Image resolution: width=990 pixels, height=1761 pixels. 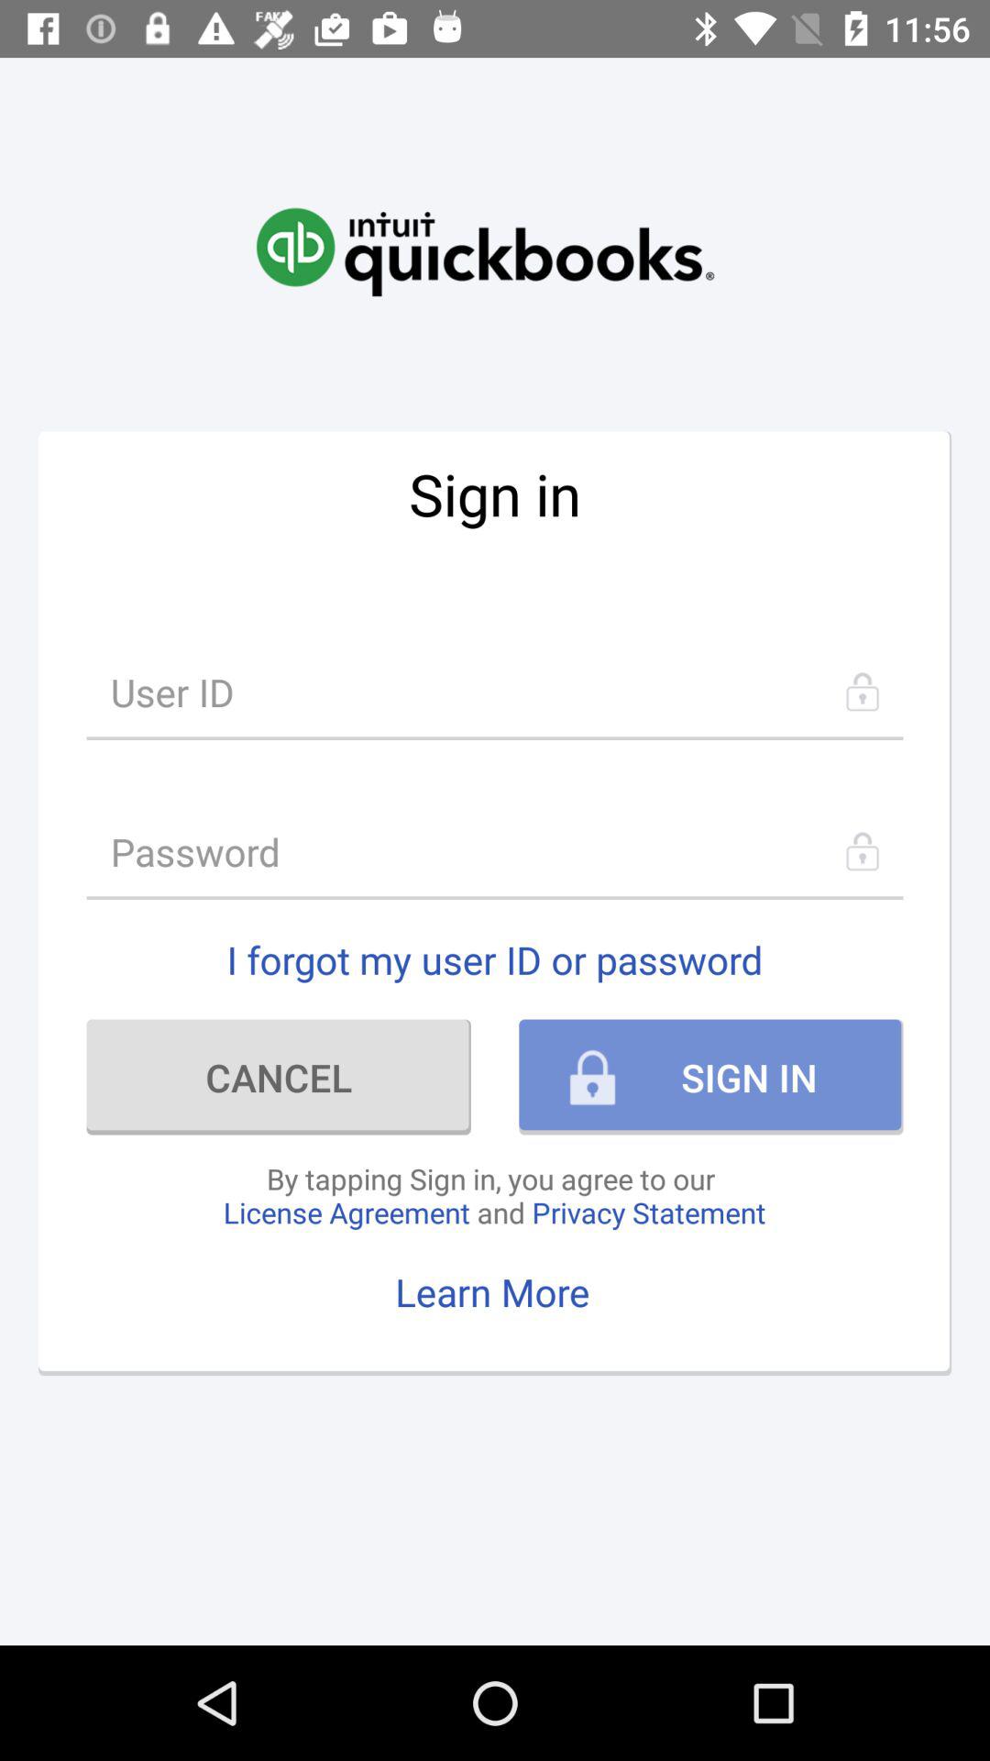 I want to click on enter your user id, so click(x=495, y=692).